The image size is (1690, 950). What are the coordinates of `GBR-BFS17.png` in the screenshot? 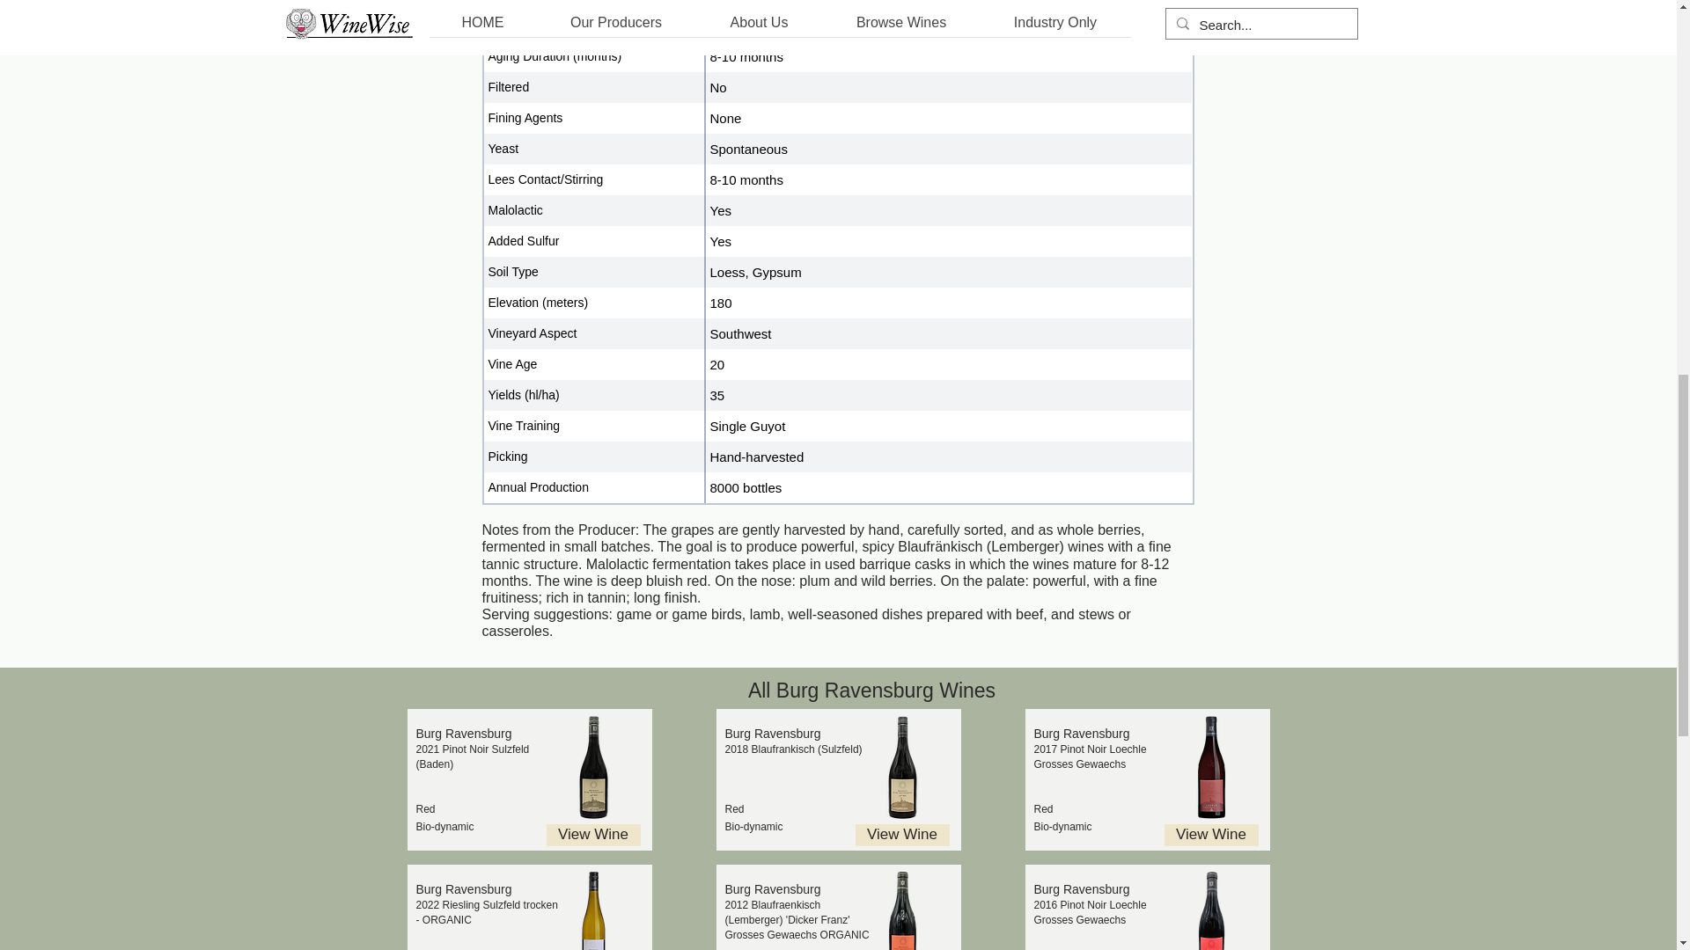 It's located at (901, 767).